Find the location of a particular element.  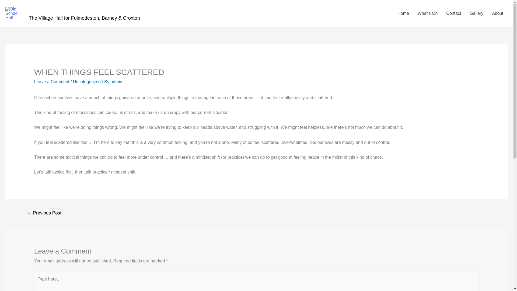

Leave a Comment is located at coordinates (52, 82).